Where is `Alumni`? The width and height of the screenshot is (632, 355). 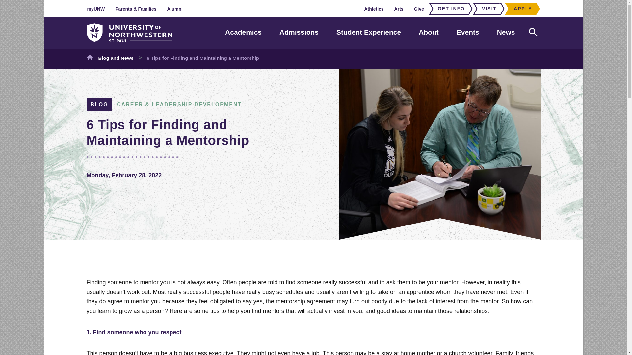 Alumni is located at coordinates (174, 9).